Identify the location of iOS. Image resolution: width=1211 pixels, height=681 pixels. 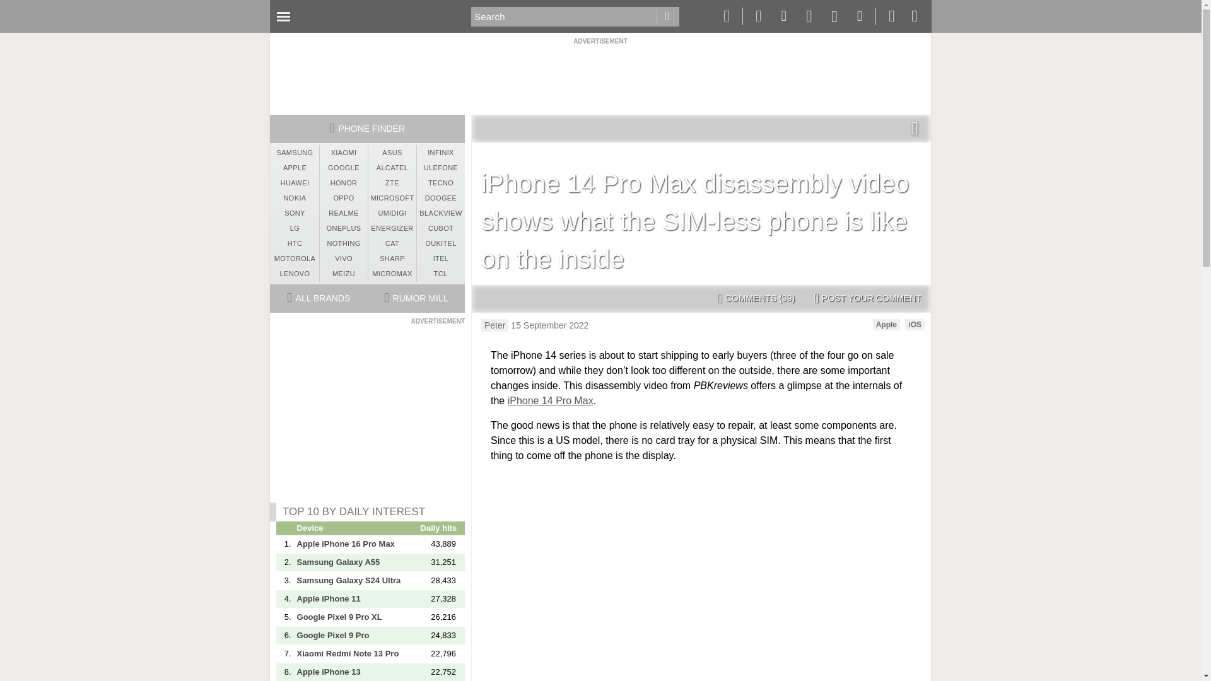
(915, 324).